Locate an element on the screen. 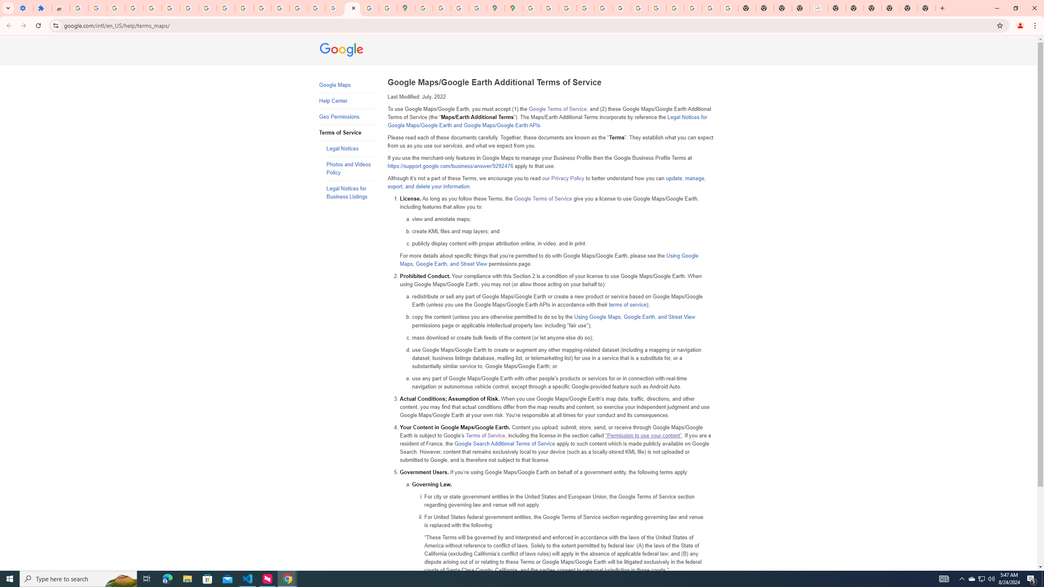 This screenshot has height=587, width=1044. Sign in - Google Accounts is located at coordinates (79, 8).